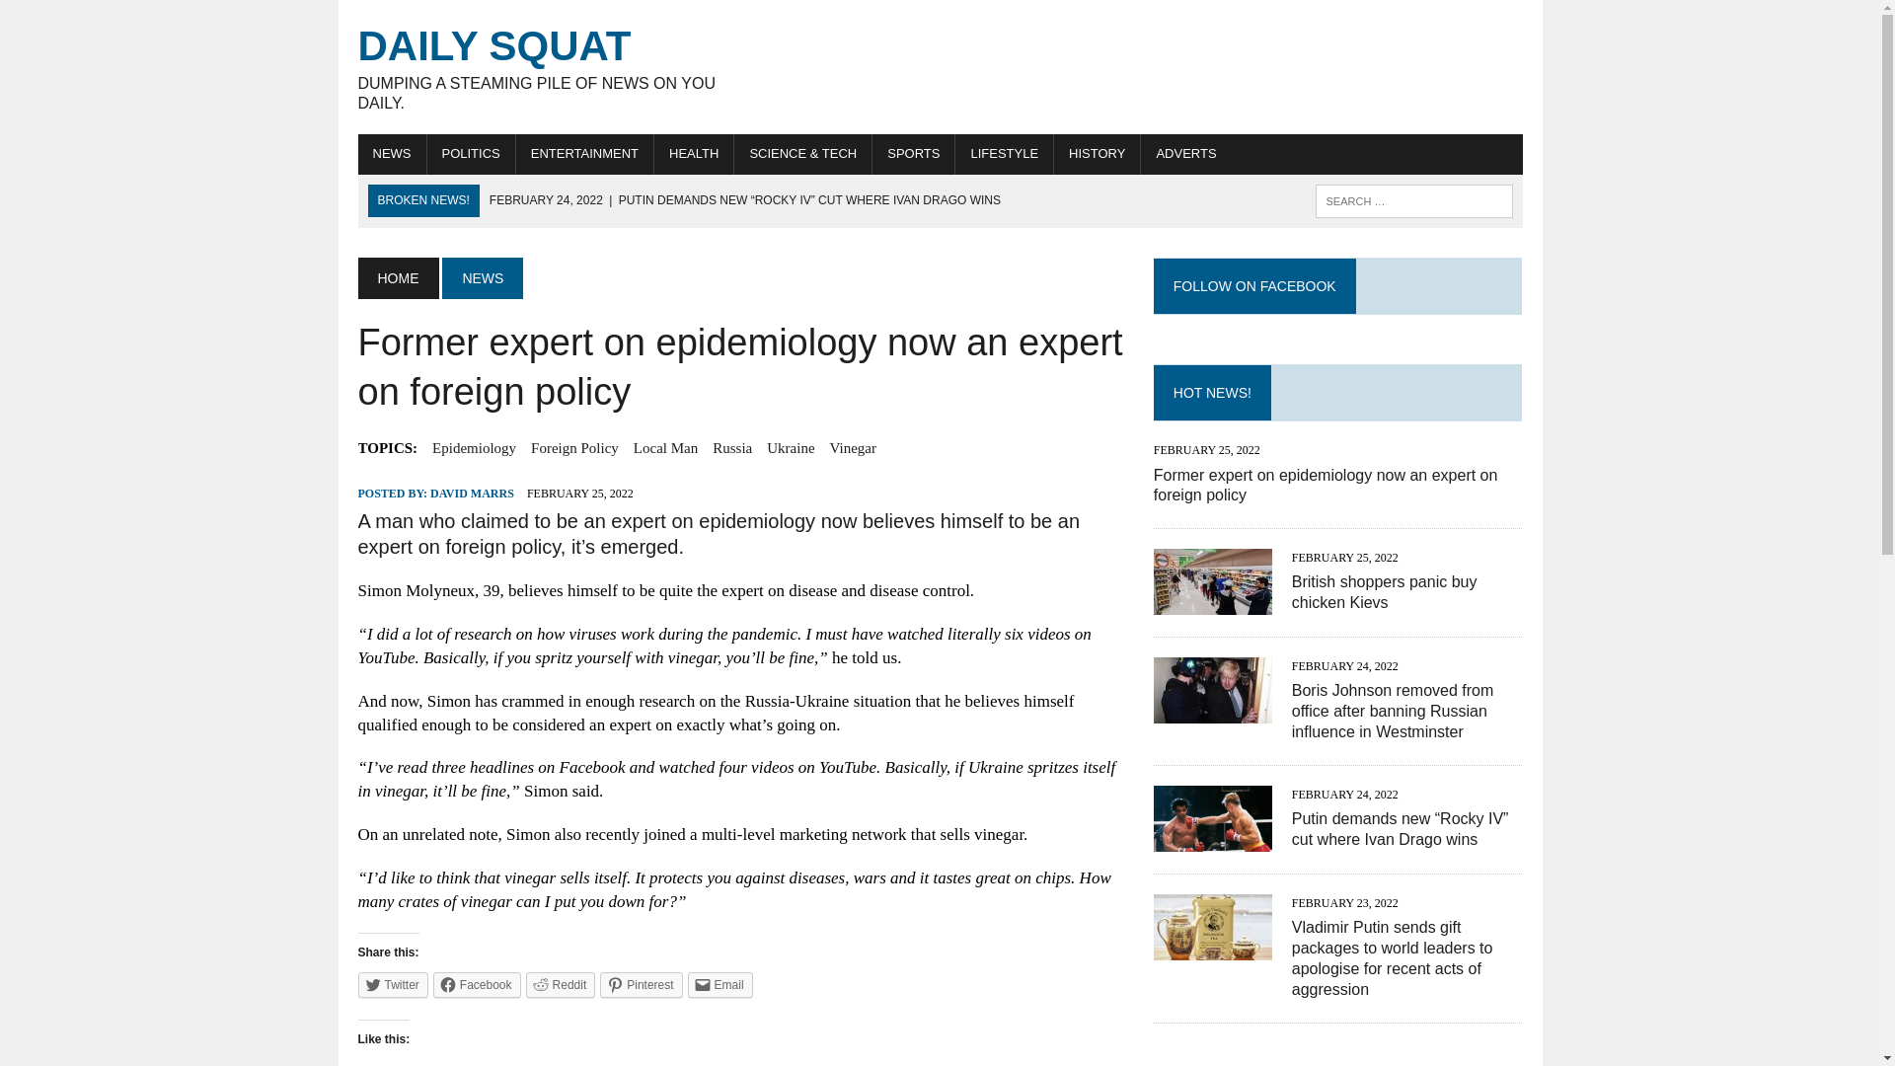 The width and height of the screenshot is (1895, 1066). Describe the element at coordinates (541, 67) in the screenshot. I see `Epidemiology` at that location.